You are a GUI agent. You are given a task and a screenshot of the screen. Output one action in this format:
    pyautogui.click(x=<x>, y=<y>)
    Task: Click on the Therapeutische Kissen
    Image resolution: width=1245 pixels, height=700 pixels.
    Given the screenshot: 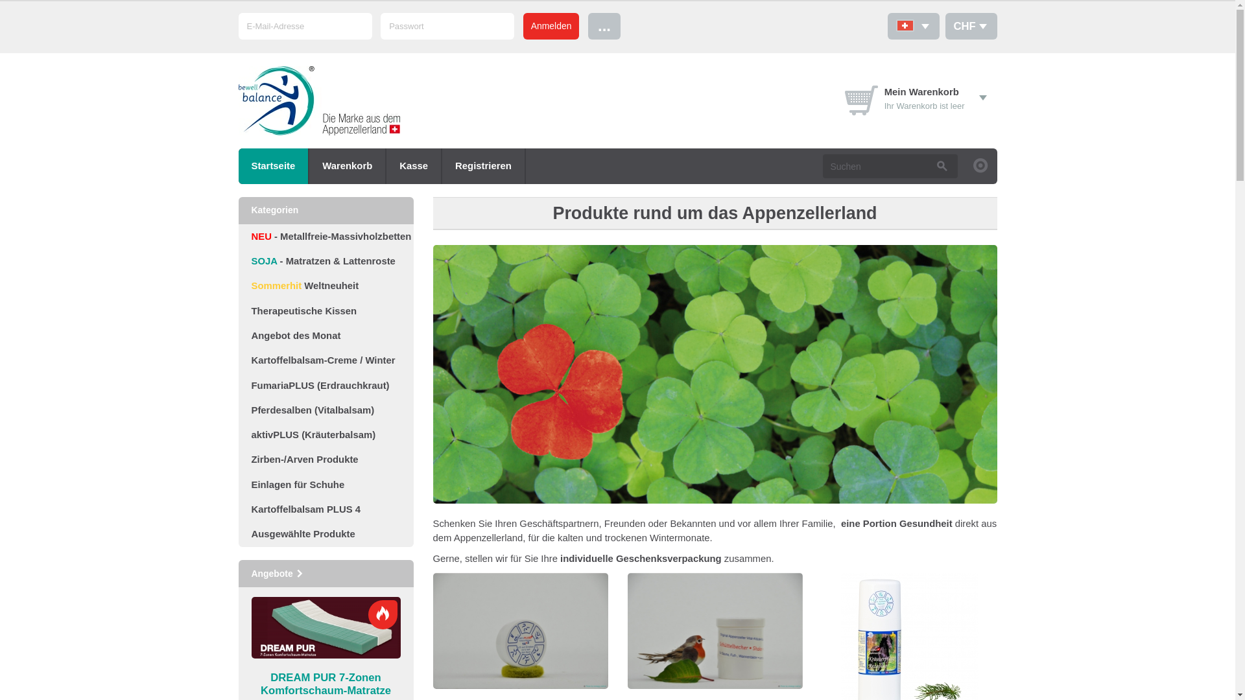 What is the action you would take?
    pyautogui.click(x=326, y=311)
    